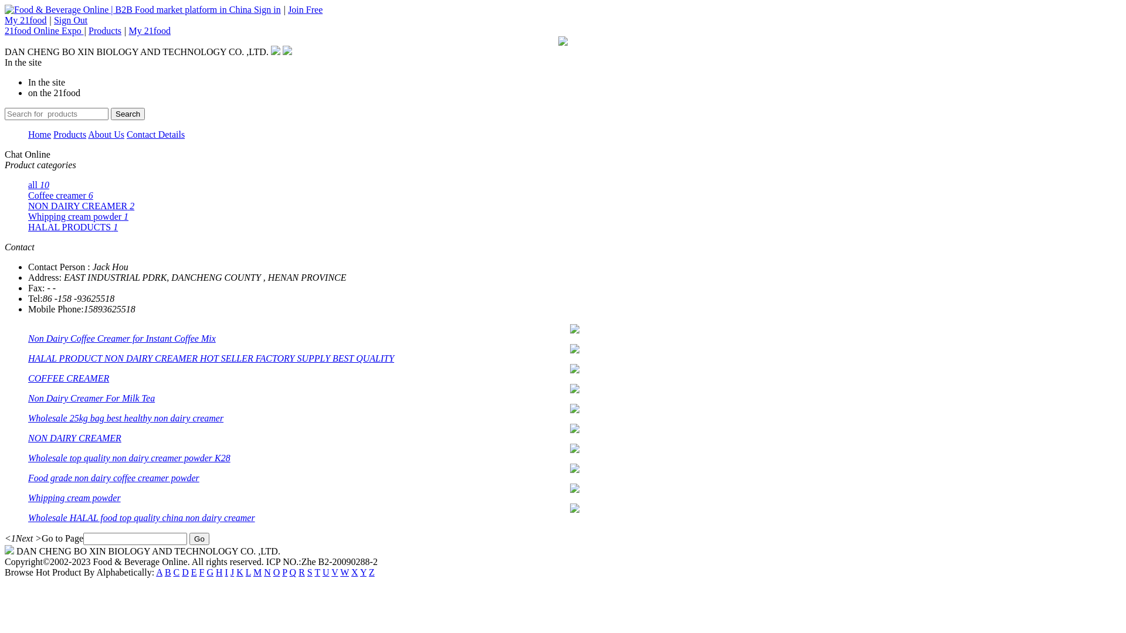  Describe the element at coordinates (293, 572) in the screenshot. I see `Q` at that location.